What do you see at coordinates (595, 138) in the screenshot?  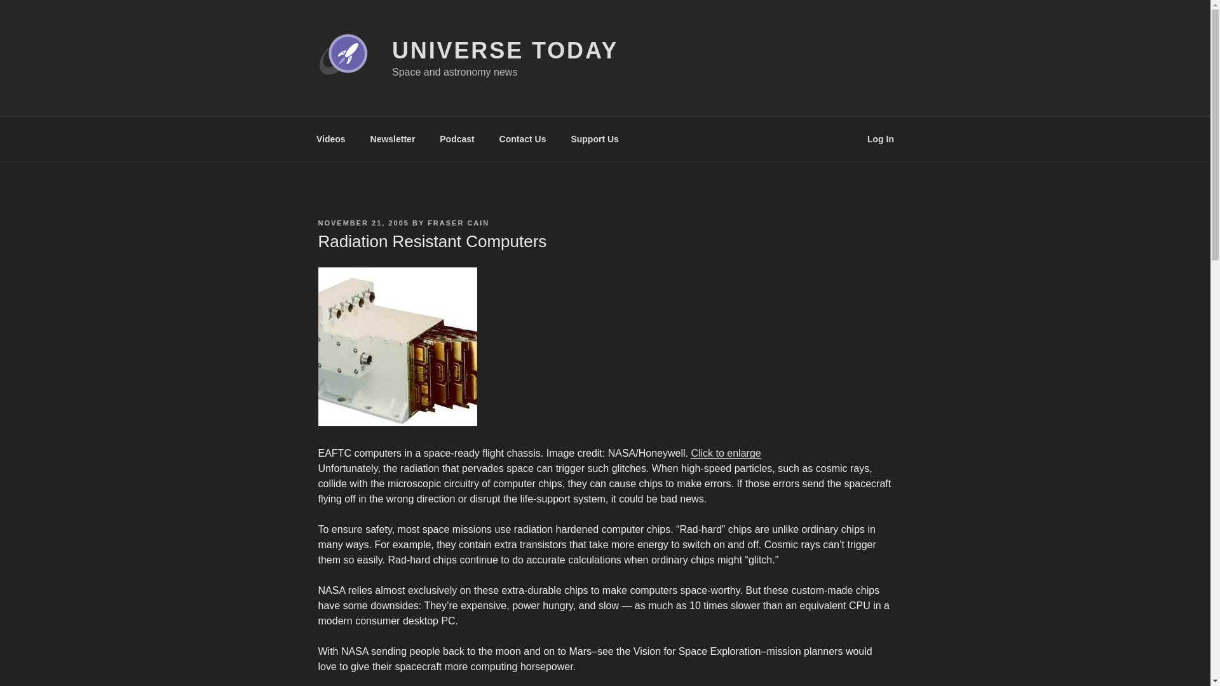 I see `Support Us` at bounding box center [595, 138].